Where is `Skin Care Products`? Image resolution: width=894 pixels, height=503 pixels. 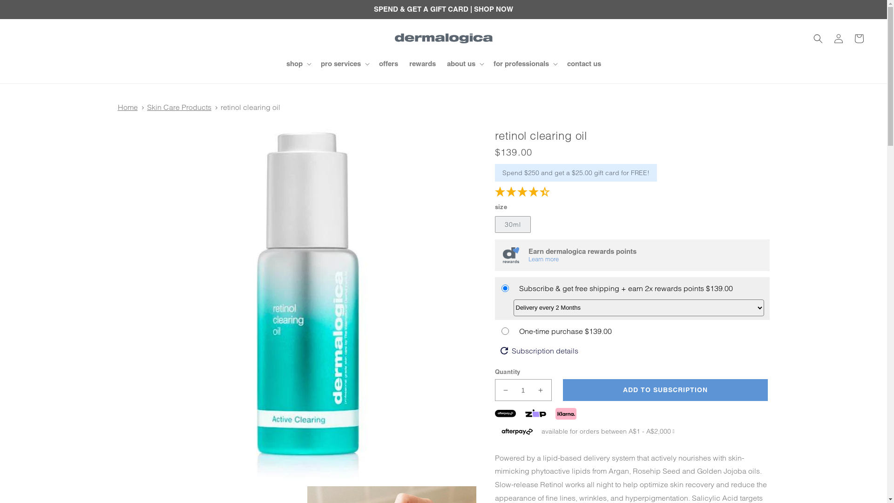 Skin Care Products is located at coordinates (179, 107).